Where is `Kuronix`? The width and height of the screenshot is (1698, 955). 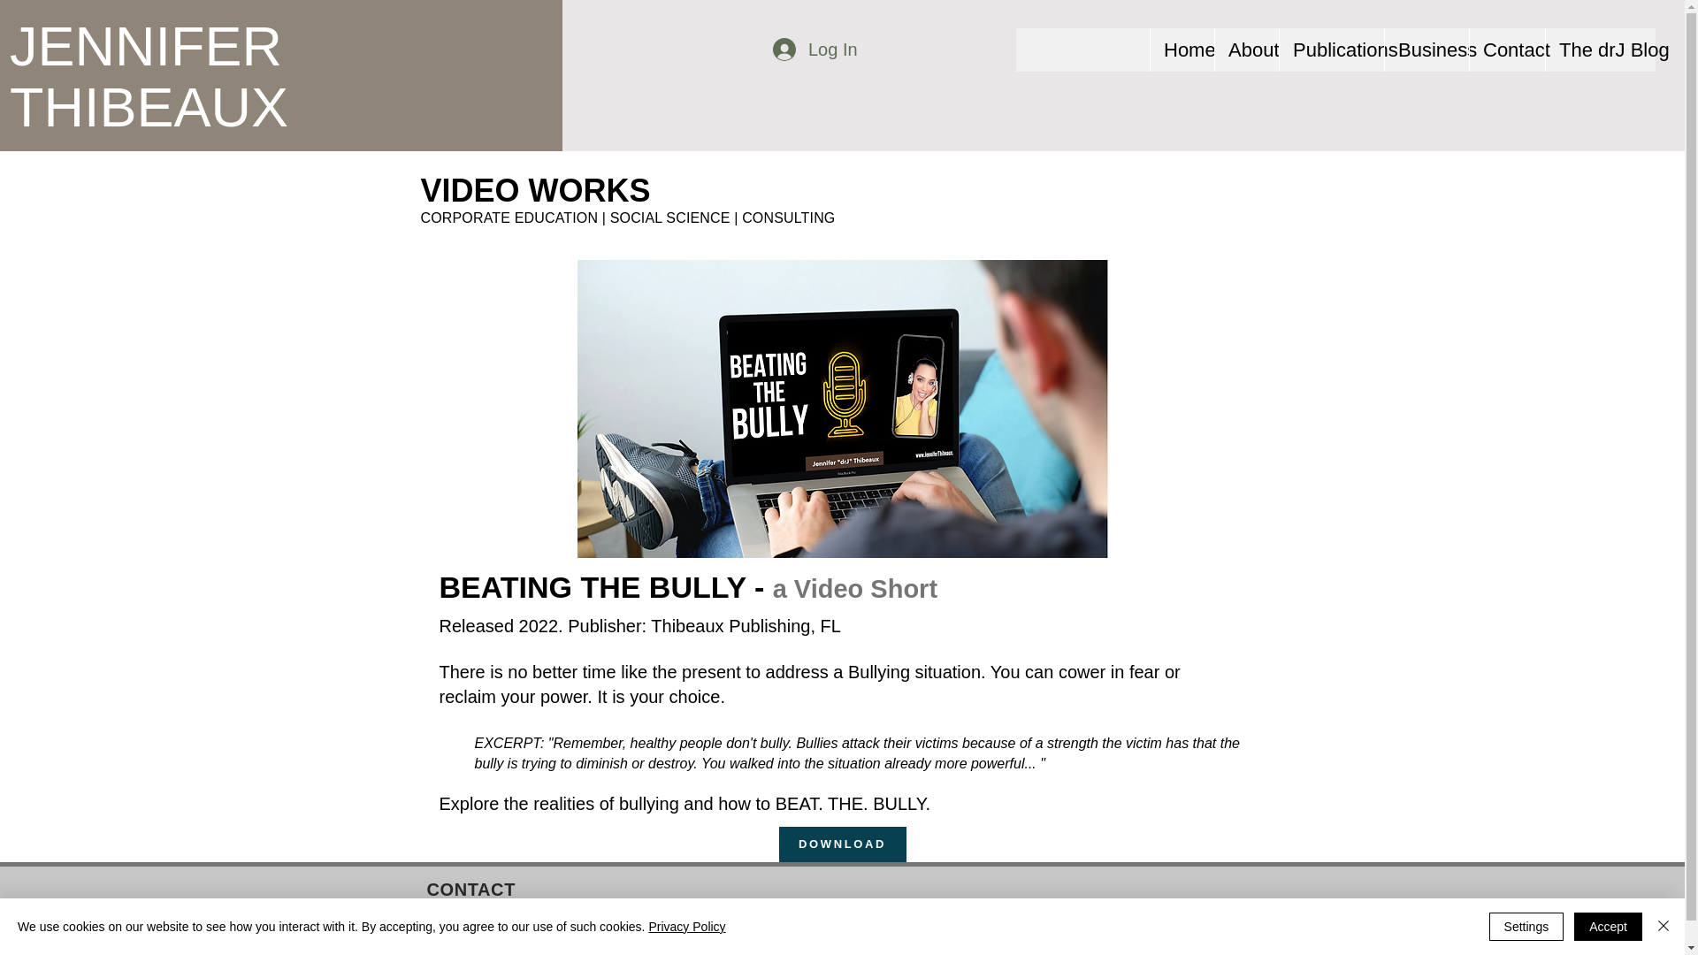 Kuronix is located at coordinates (620, 953).